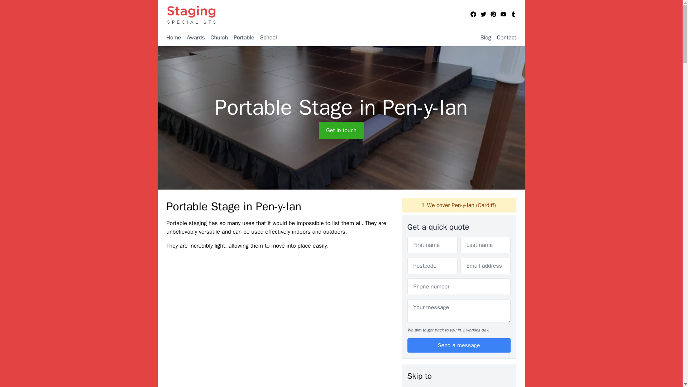 The height and width of the screenshot is (387, 688). What do you see at coordinates (459, 345) in the screenshot?
I see `Send a message` at bounding box center [459, 345].